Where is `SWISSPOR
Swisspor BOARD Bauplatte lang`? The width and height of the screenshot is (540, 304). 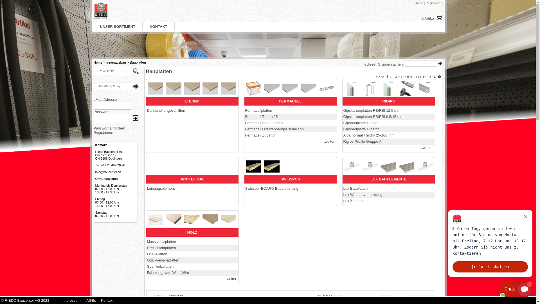 SWISSPOR
Swisspor BOARD Bauplatte lang is located at coordinates (291, 182).